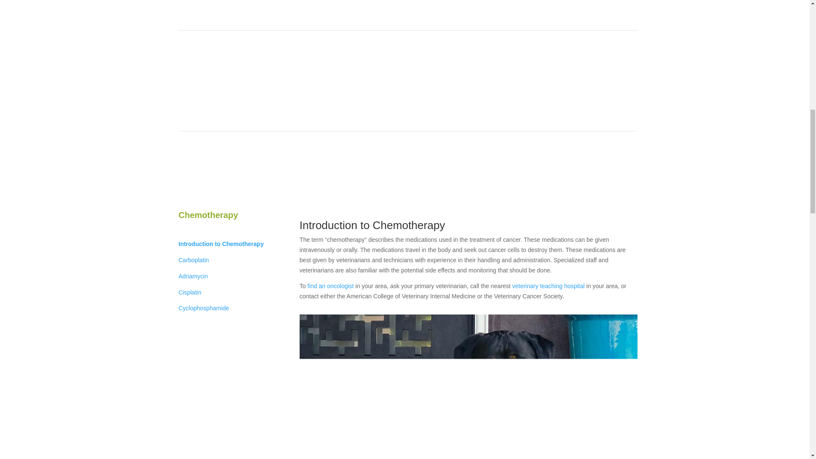  What do you see at coordinates (193, 276) in the screenshot?
I see `Adriamycin` at bounding box center [193, 276].